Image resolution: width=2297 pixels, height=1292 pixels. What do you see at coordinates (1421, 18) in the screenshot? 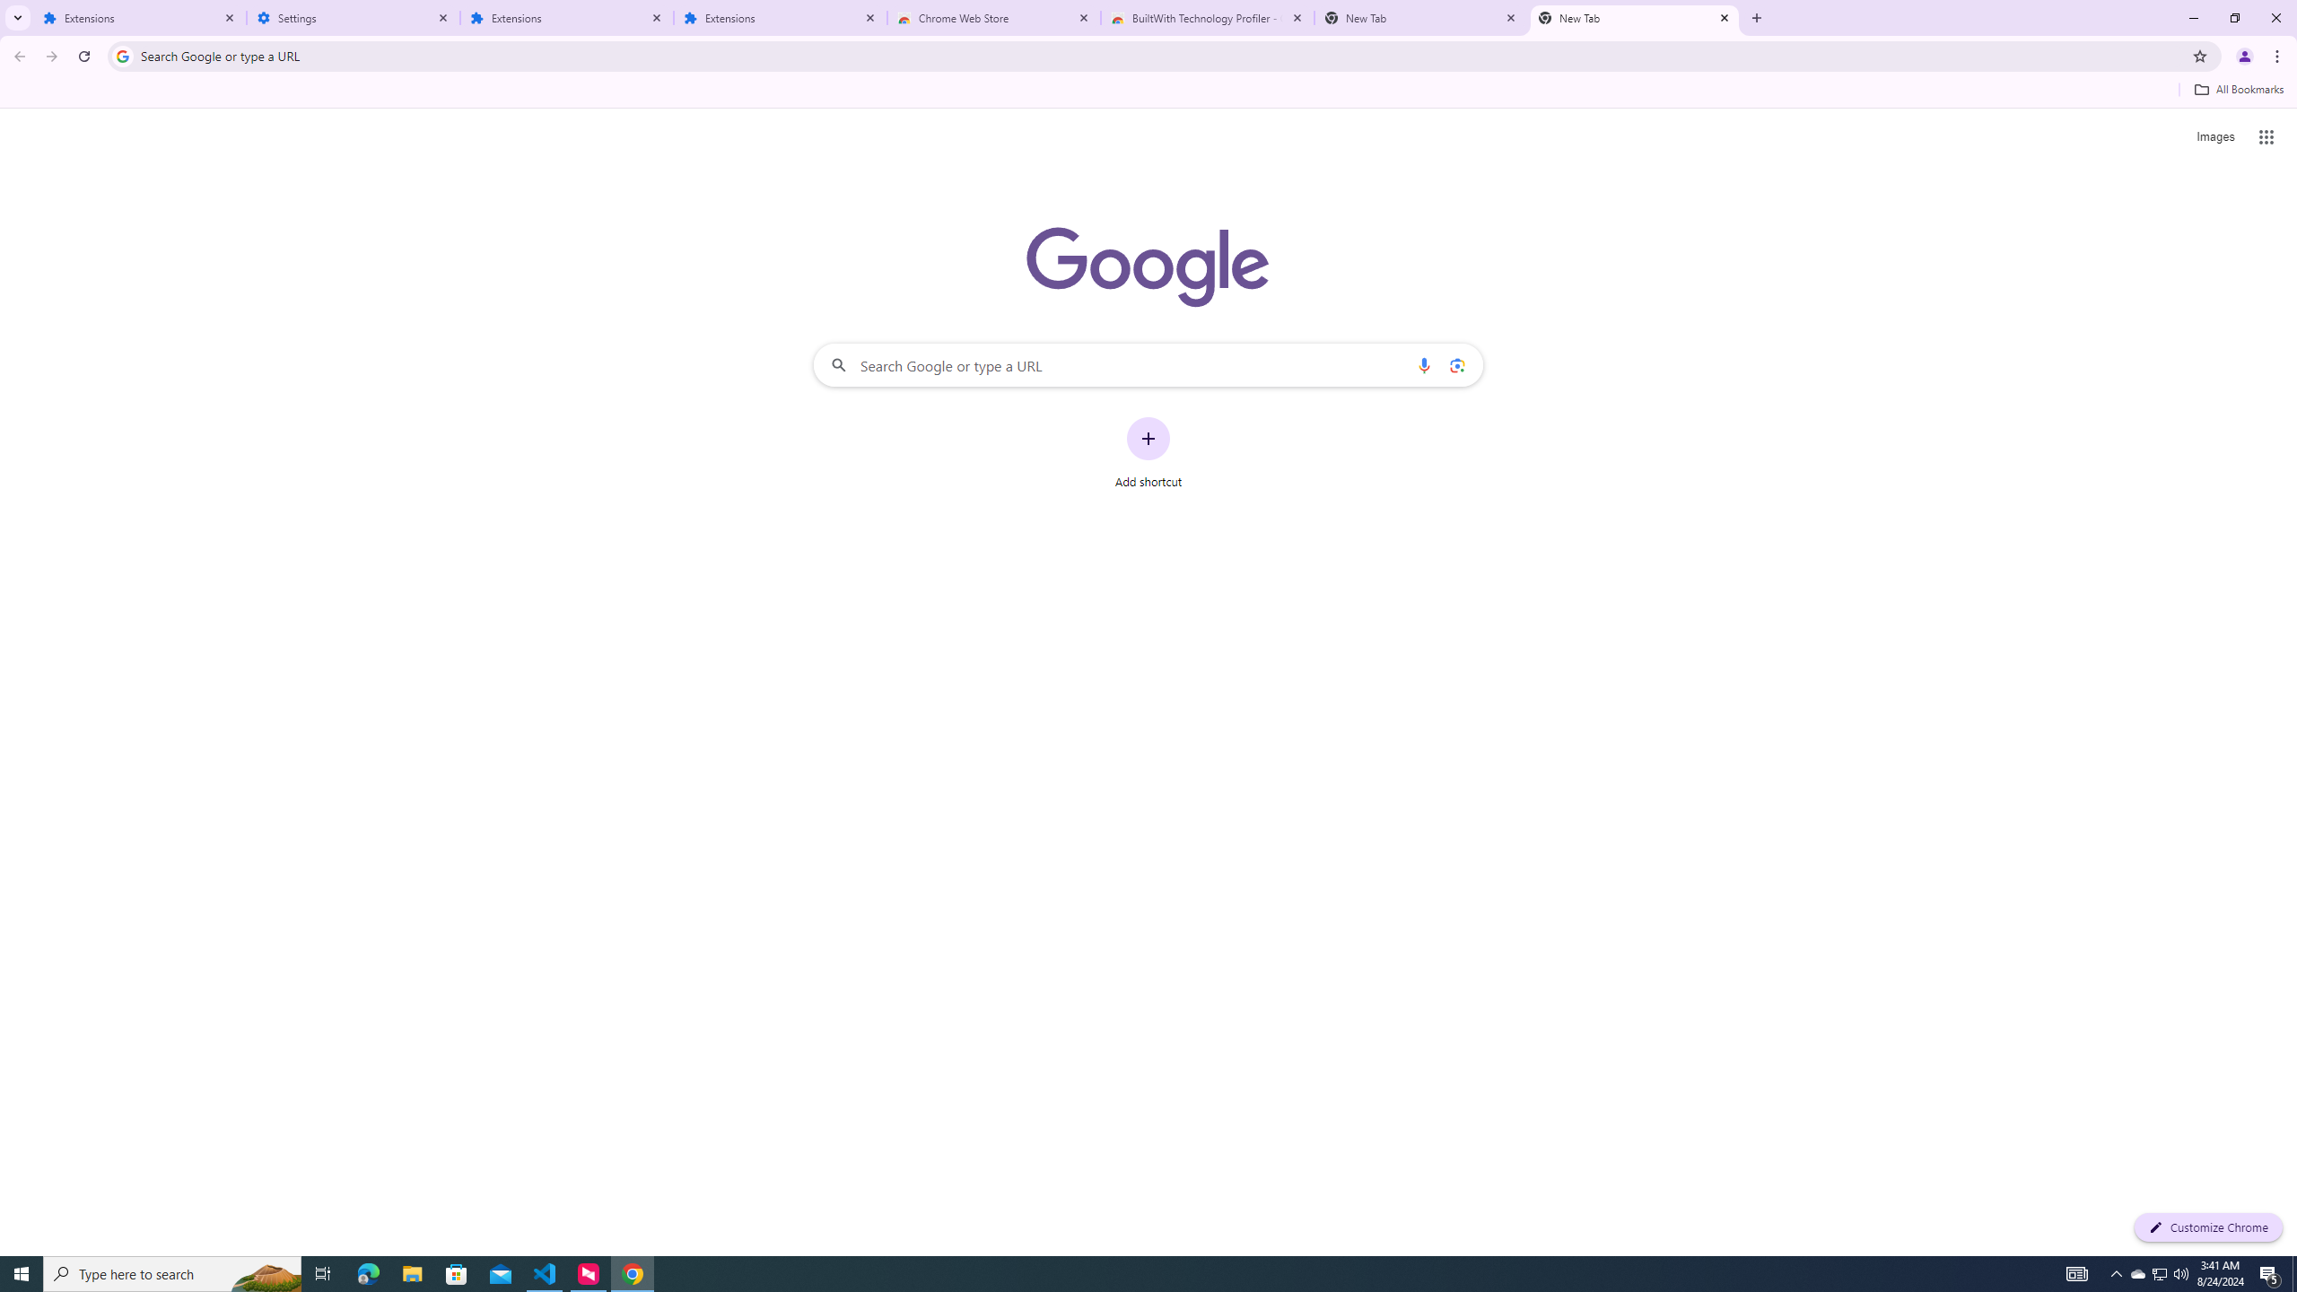
I see `New Tab` at bounding box center [1421, 18].